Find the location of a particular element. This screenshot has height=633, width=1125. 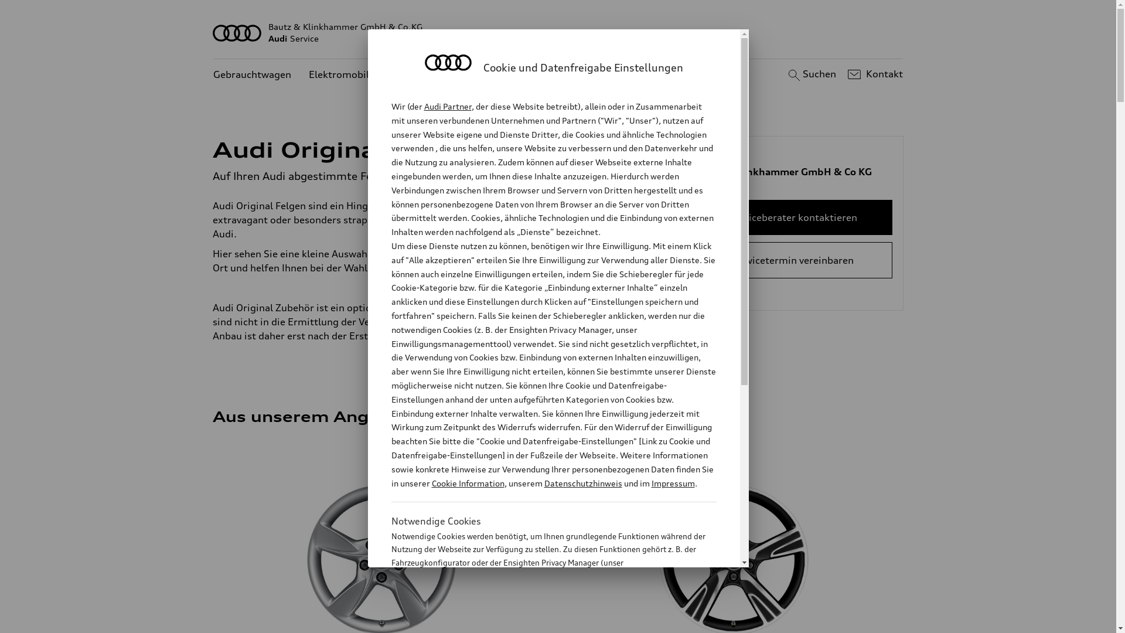

Bautz & Klinkhammer GmbH & Co.KG
AudiService is located at coordinates (558, 33).